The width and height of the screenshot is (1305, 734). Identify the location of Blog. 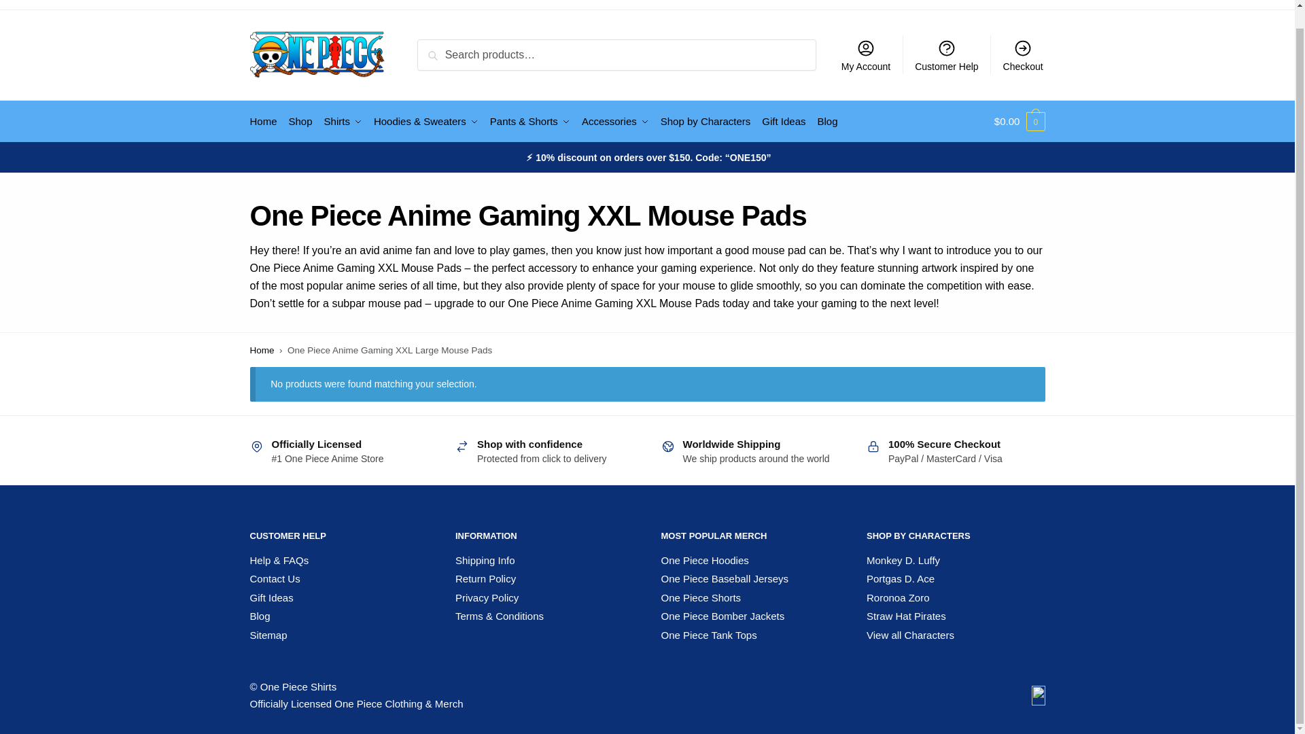
(827, 122).